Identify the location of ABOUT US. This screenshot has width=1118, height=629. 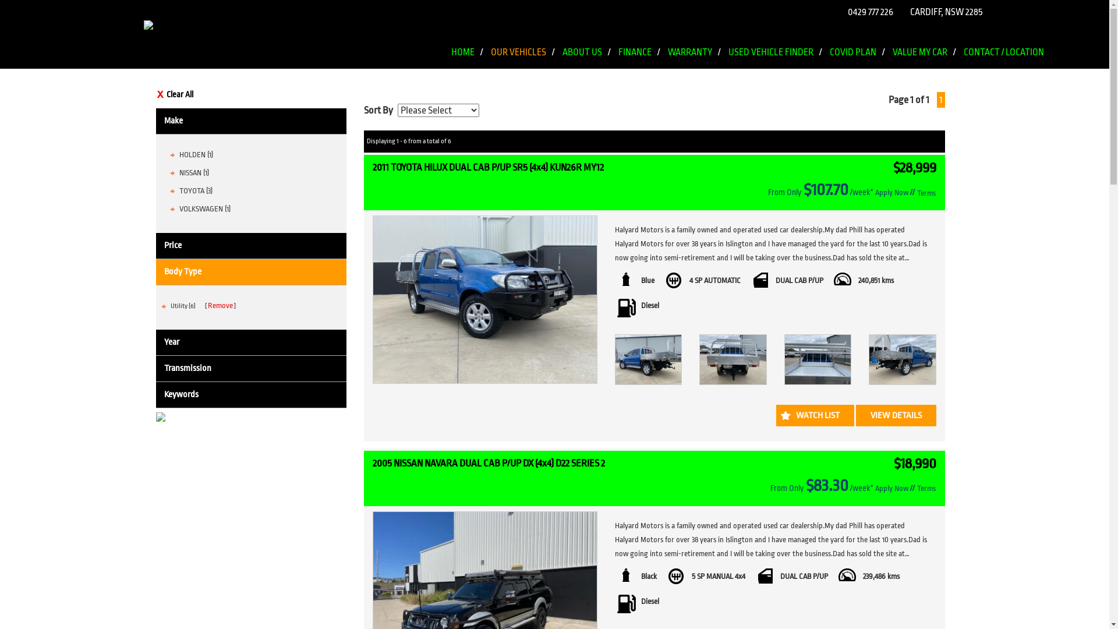
(586, 42).